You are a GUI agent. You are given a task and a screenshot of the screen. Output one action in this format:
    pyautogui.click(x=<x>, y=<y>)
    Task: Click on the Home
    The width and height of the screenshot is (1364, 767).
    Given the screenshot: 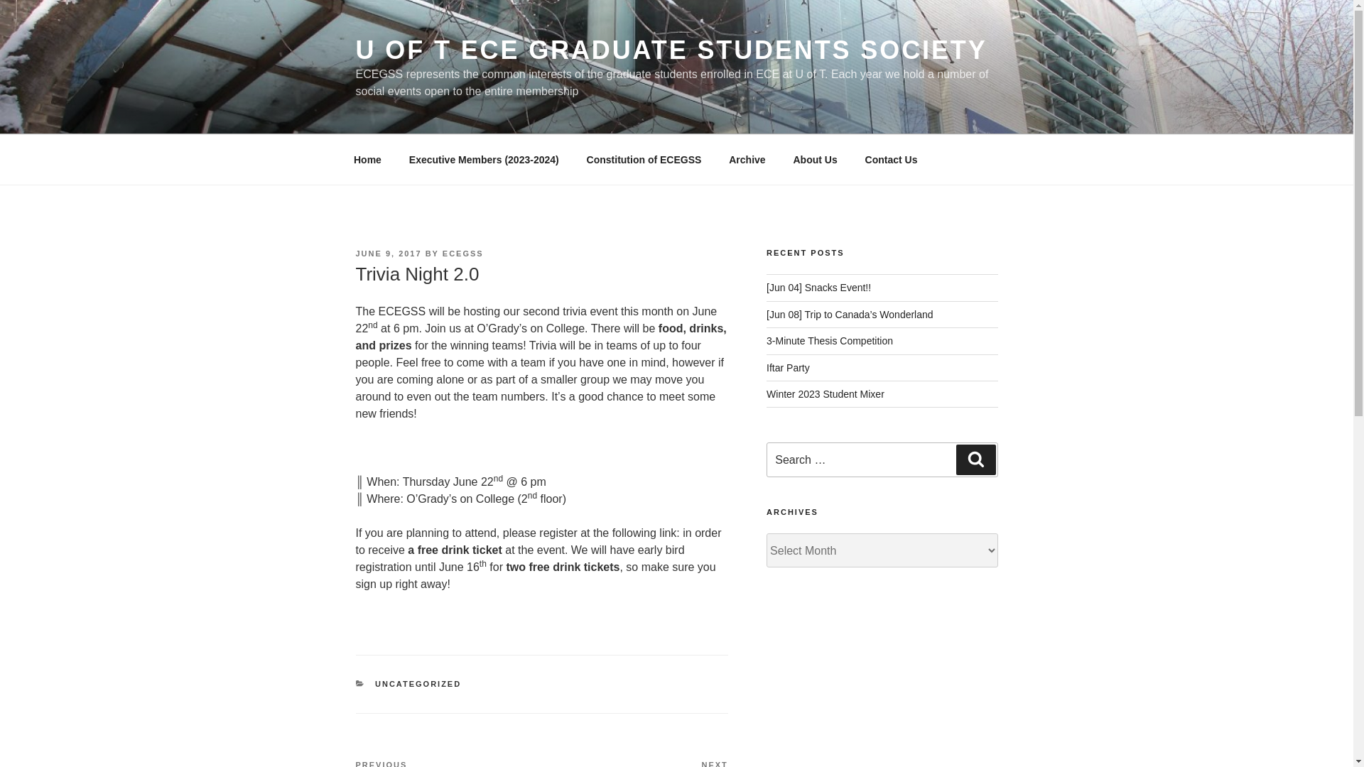 What is the action you would take?
    pyautogui.click(x=975, y=459)
    